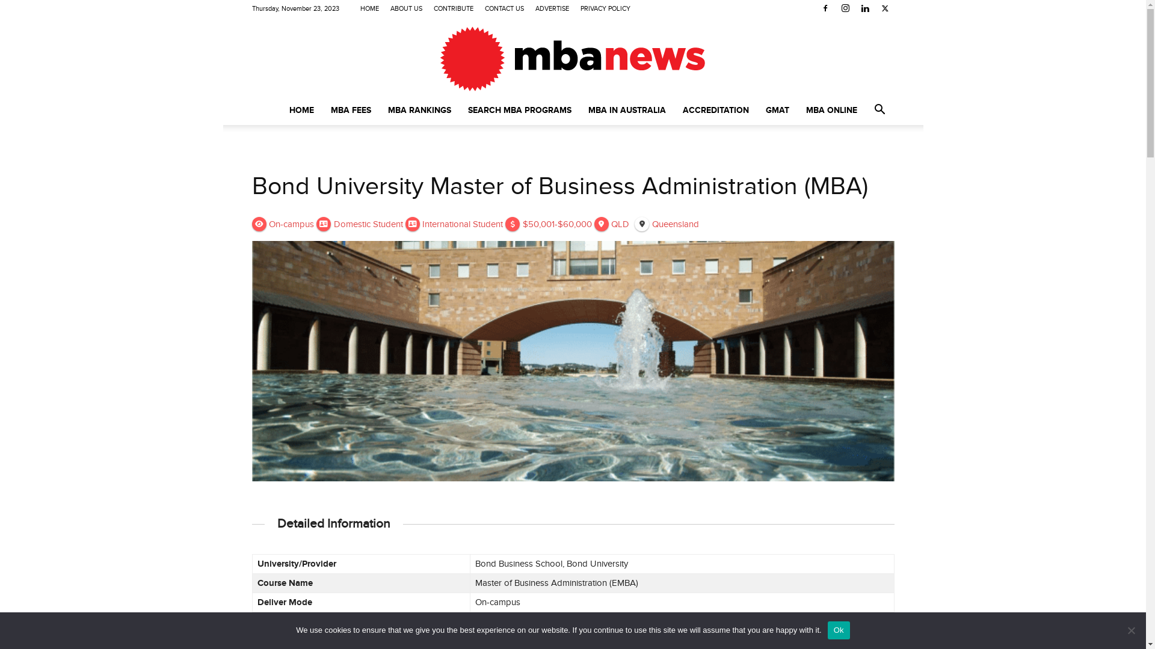 The width and height of the screenshot is (1155, 649). I want to click on No, so click(1131, 630).